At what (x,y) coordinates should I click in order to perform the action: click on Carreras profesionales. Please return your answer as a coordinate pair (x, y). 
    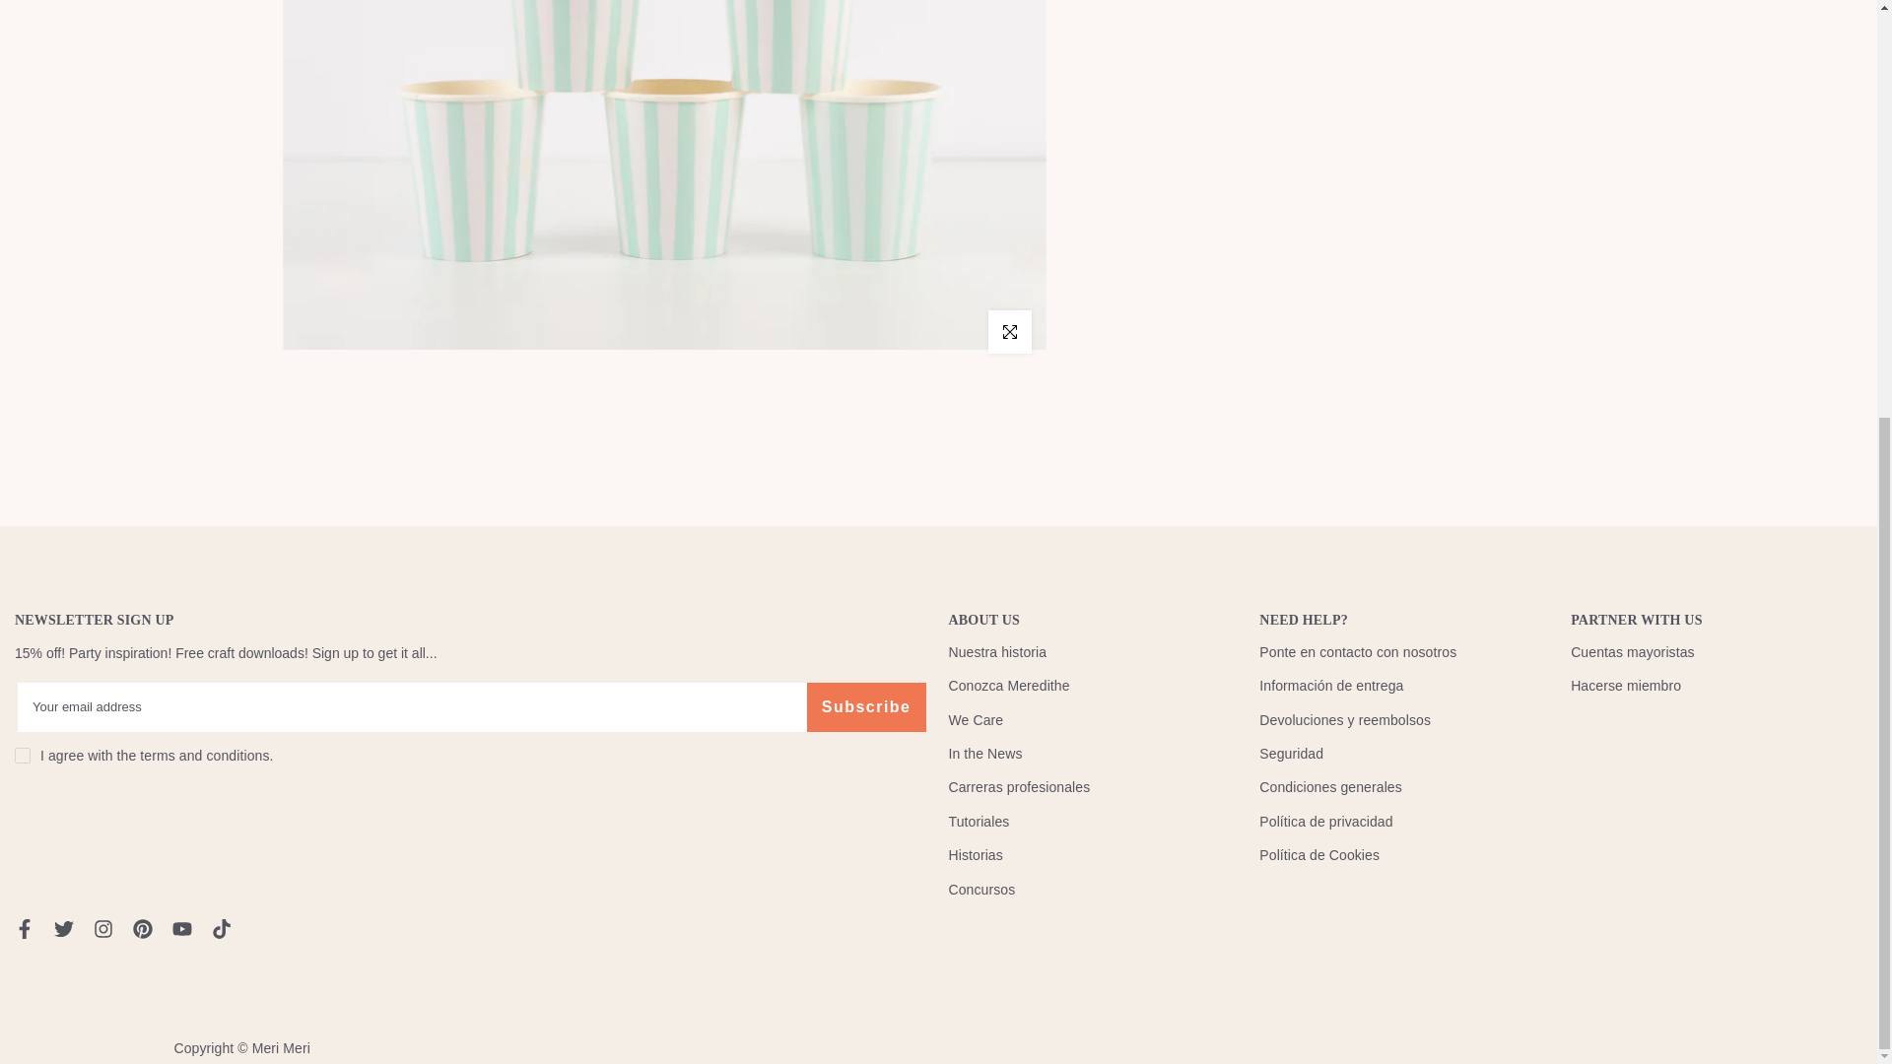
    Looking at the image, I should click on (1018, 786).